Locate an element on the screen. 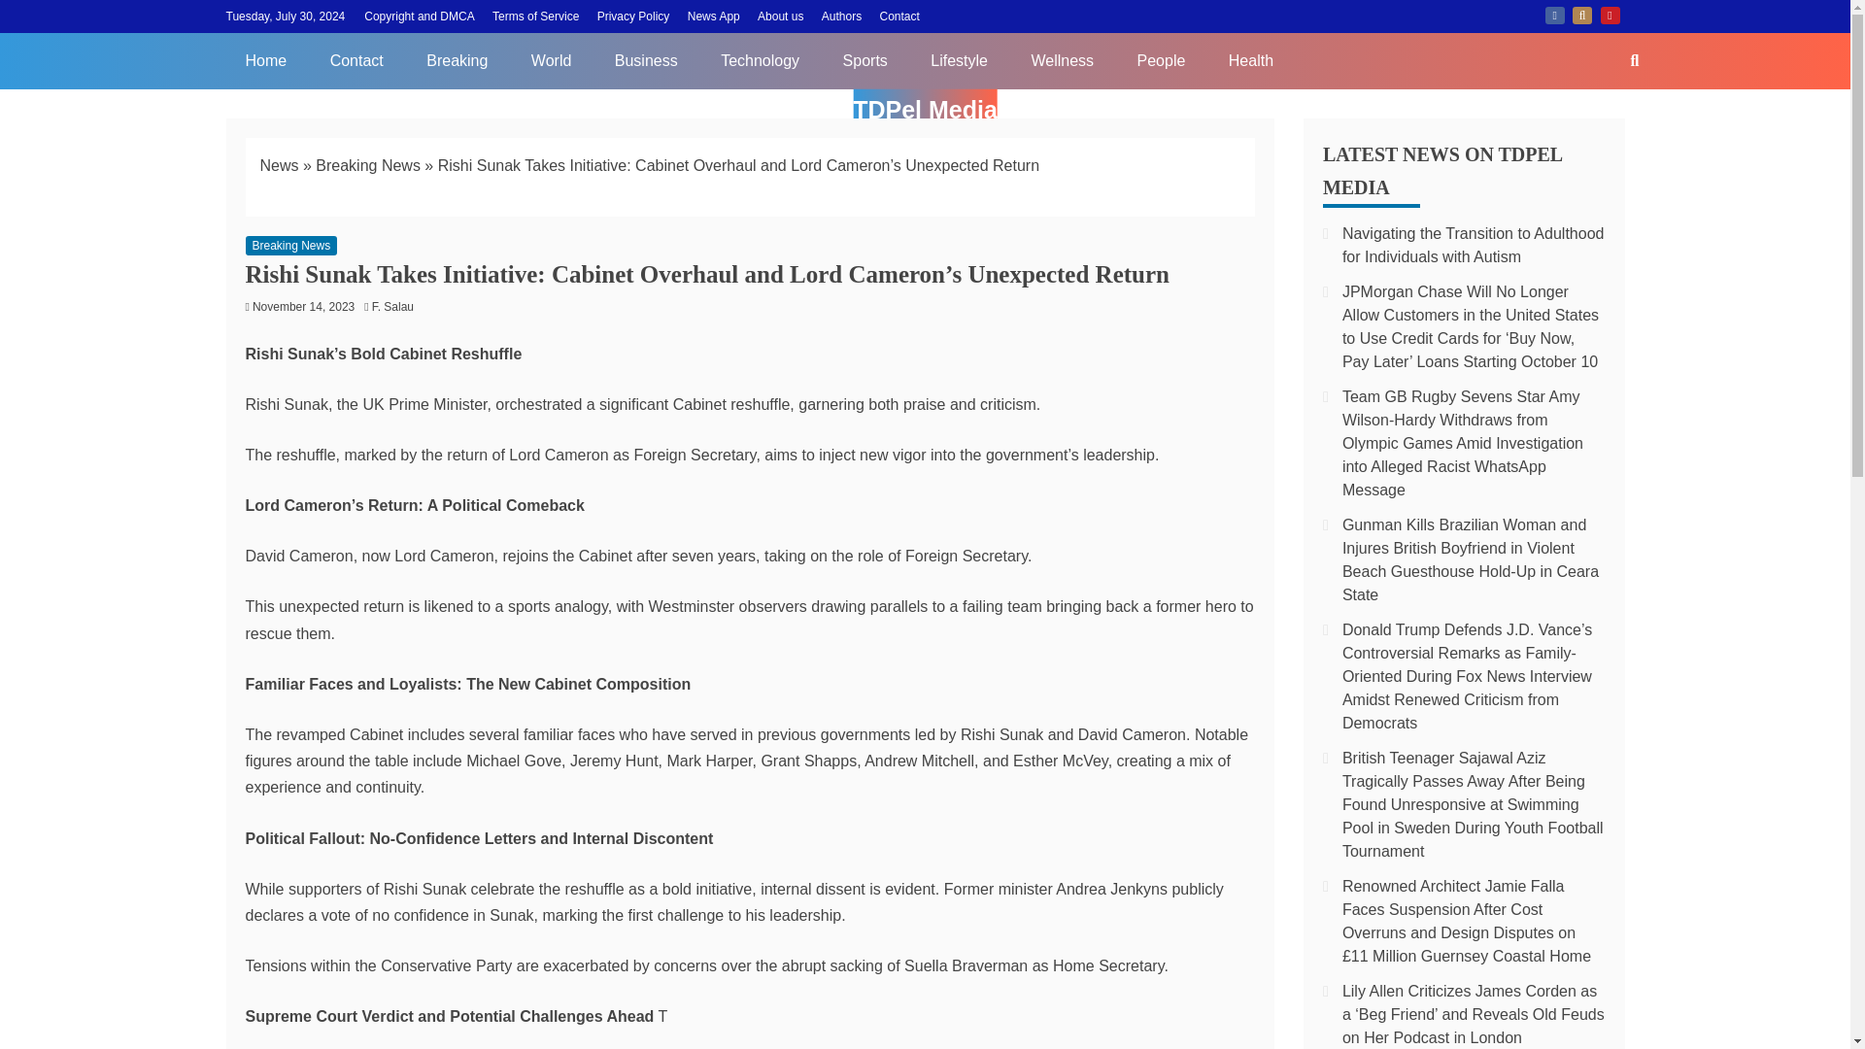 The width and height of the screenshot is (1865, 1049). People is located at coordinates (1161, 60).